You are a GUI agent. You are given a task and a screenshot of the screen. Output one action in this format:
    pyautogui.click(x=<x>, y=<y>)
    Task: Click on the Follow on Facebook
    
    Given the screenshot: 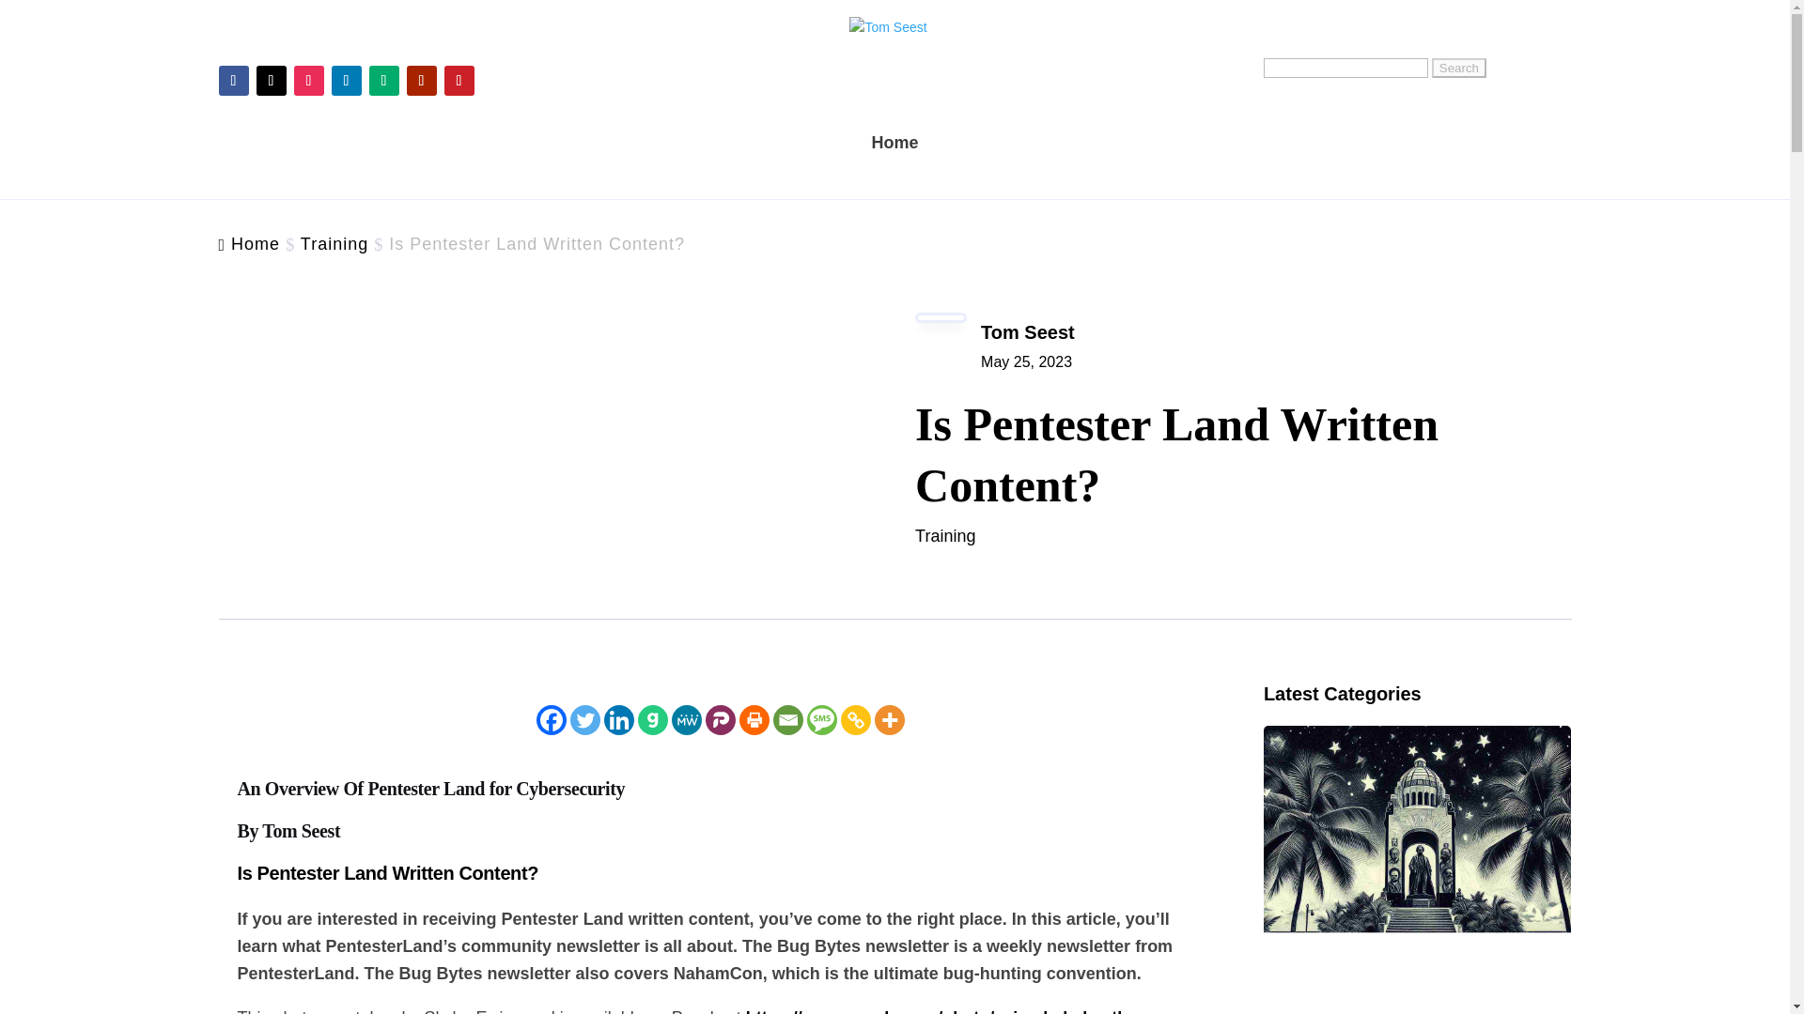 What is the action you would take?
    pyautogui.click(x=233, y=81)
    